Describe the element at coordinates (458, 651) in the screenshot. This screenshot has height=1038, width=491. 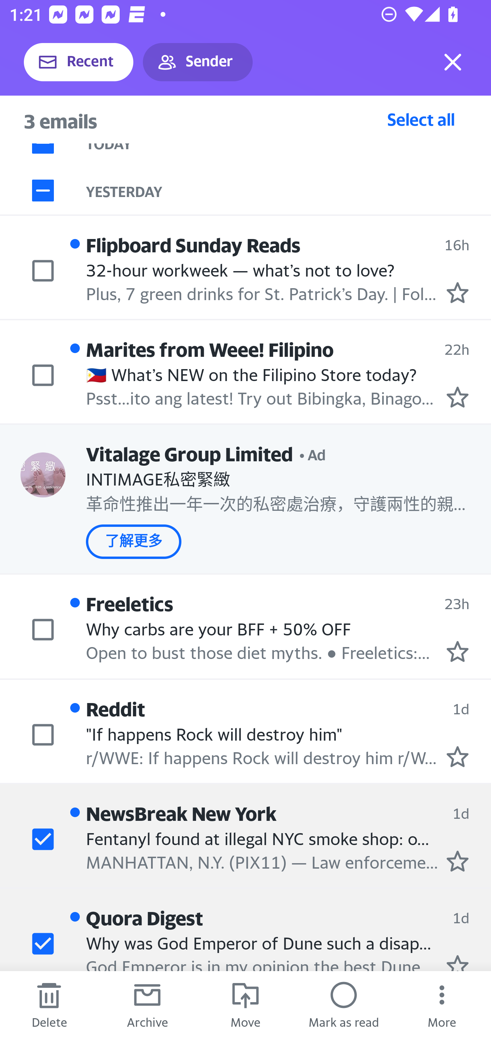
I see `Mark as starred.` at that location.